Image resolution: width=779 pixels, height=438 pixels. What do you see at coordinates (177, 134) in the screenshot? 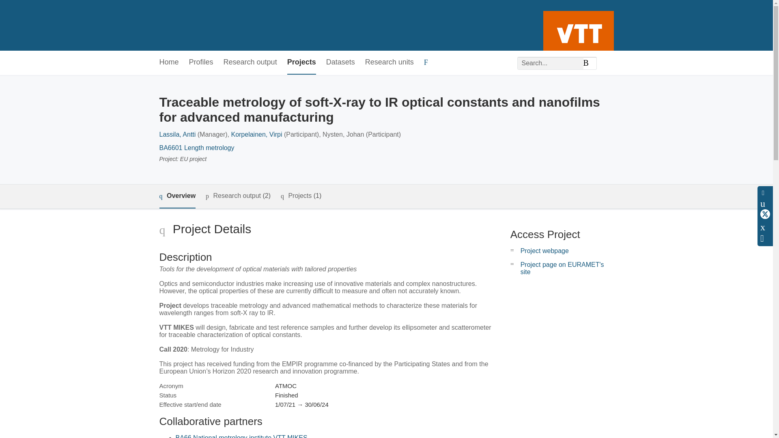
I see `Lassila, Antti` at bounding box center [177, 134].